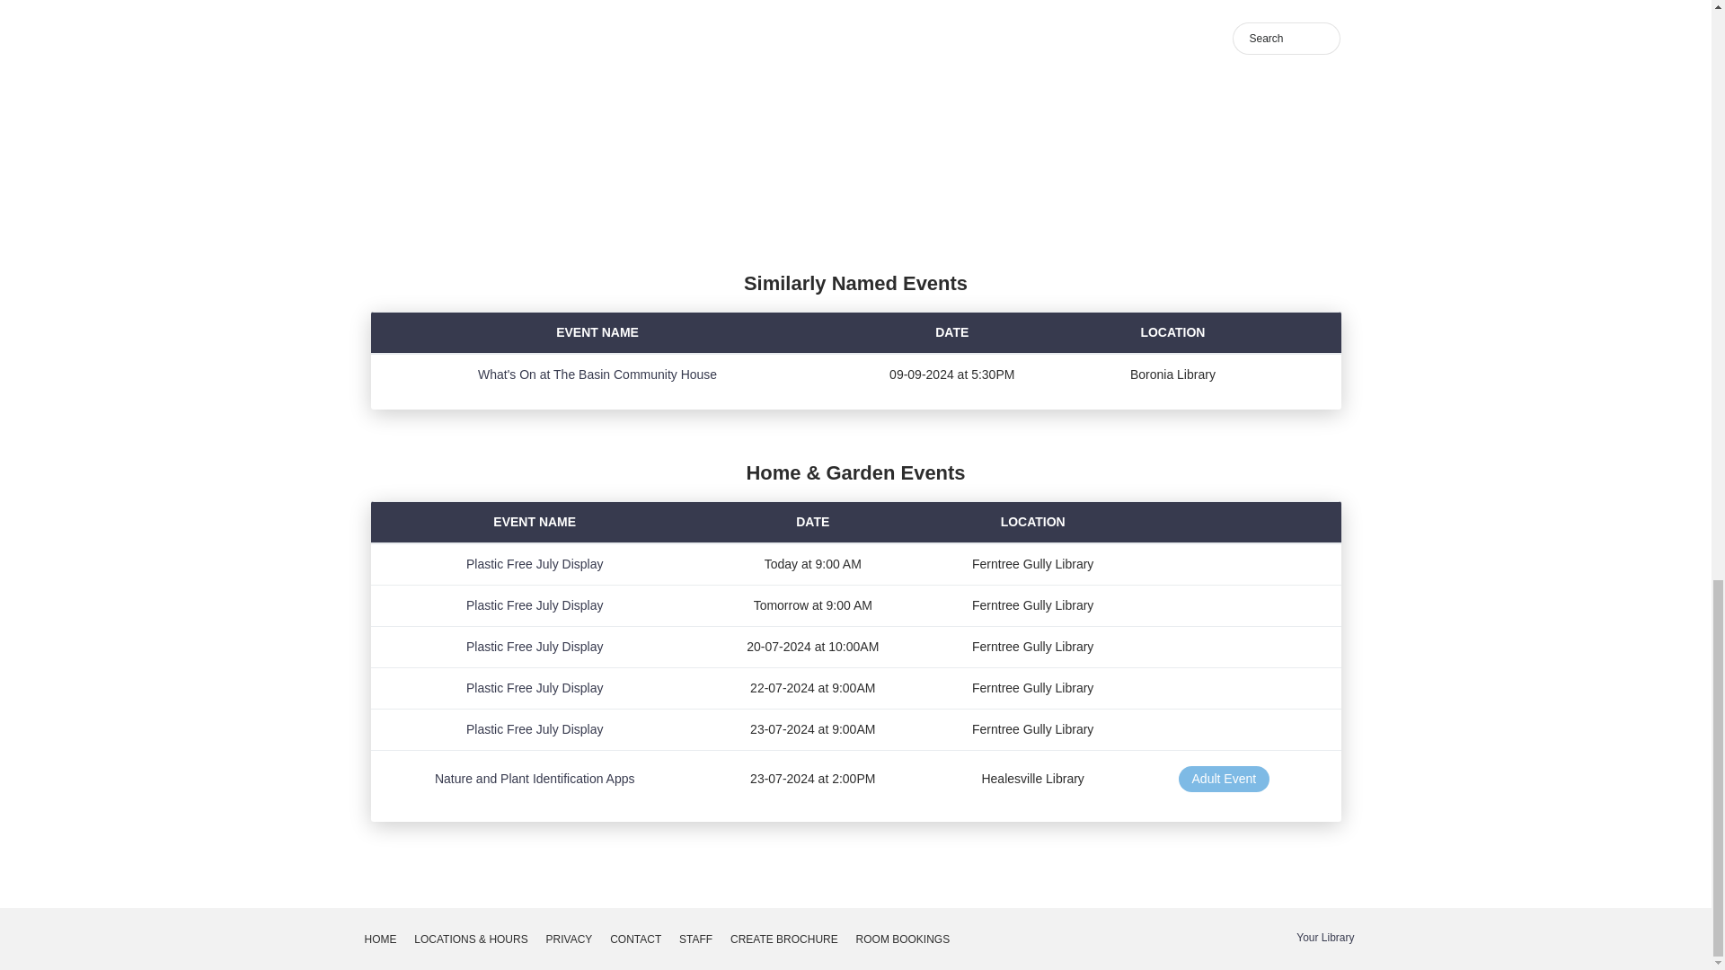 The height and width of the screenshot is (970, 1725). What do you see at coordinates (570, 939) in the screenshot?
I see `PRIVACY` at bounding box center [570, 939].